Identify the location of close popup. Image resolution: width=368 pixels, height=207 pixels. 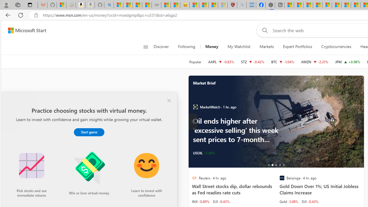
(169, 101).